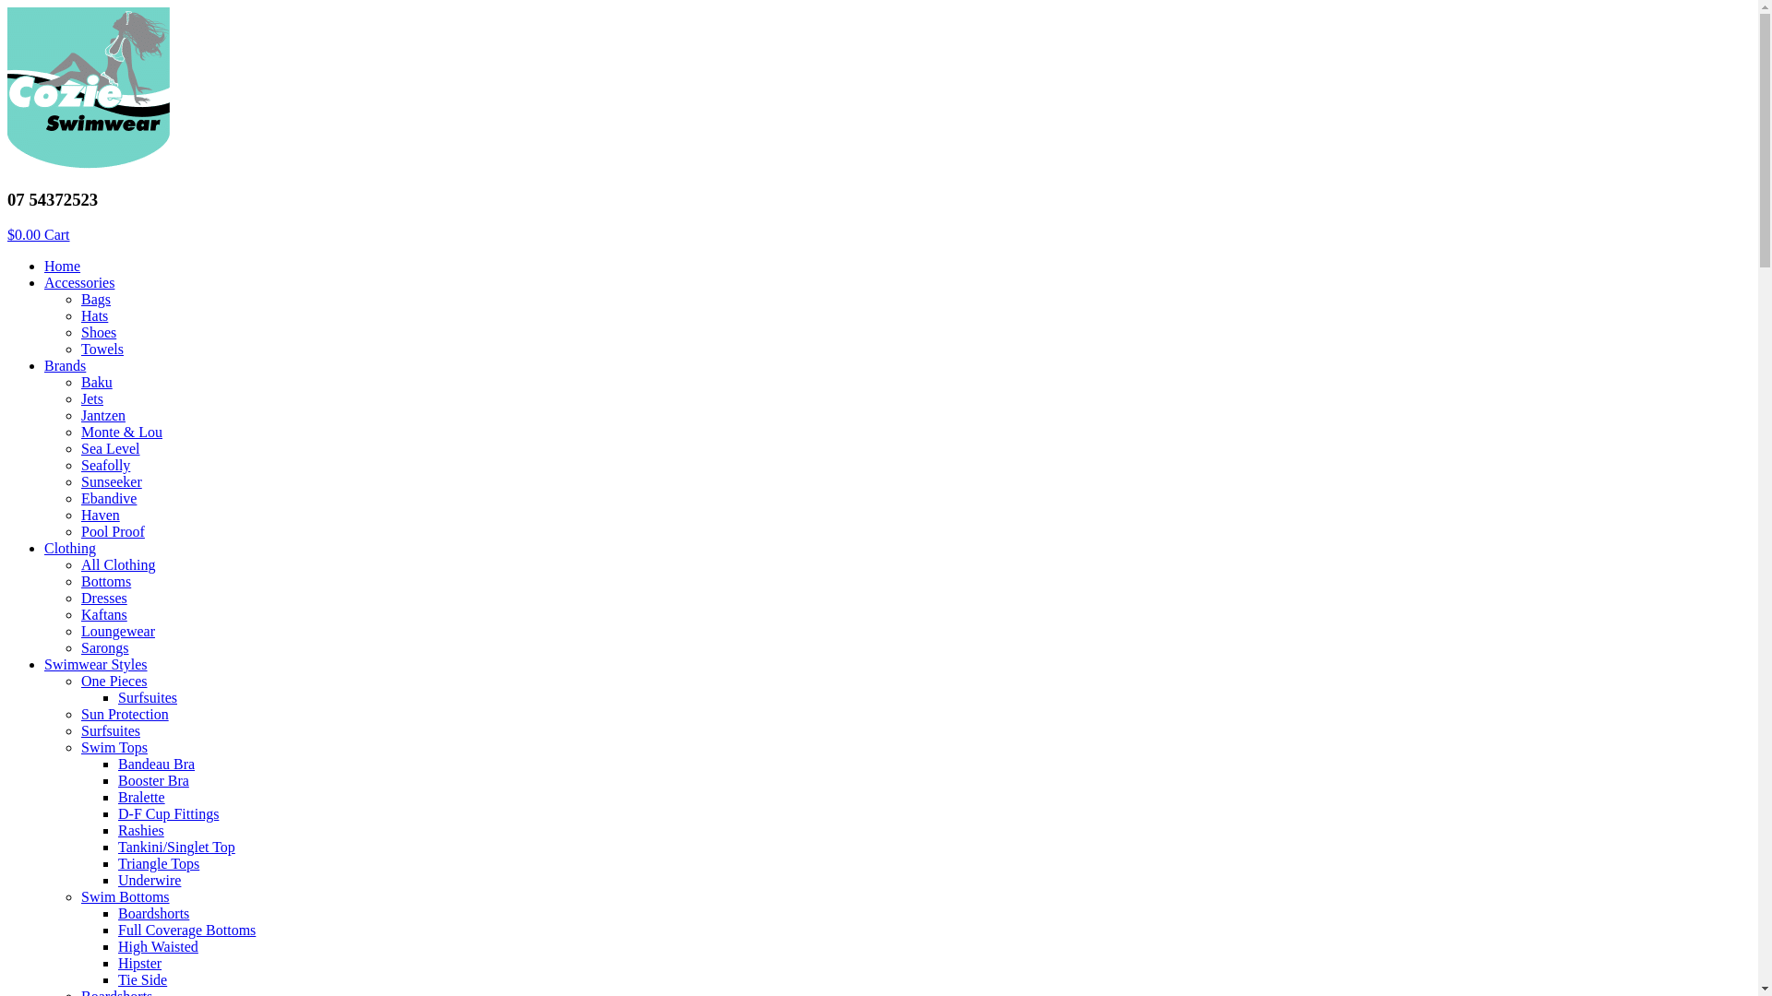 The width and height of the screenshot is (1772, 996). What do you see at coordinates (97, 382) in the screenshot?
I see `Baku` at bounding box center [97, 382].